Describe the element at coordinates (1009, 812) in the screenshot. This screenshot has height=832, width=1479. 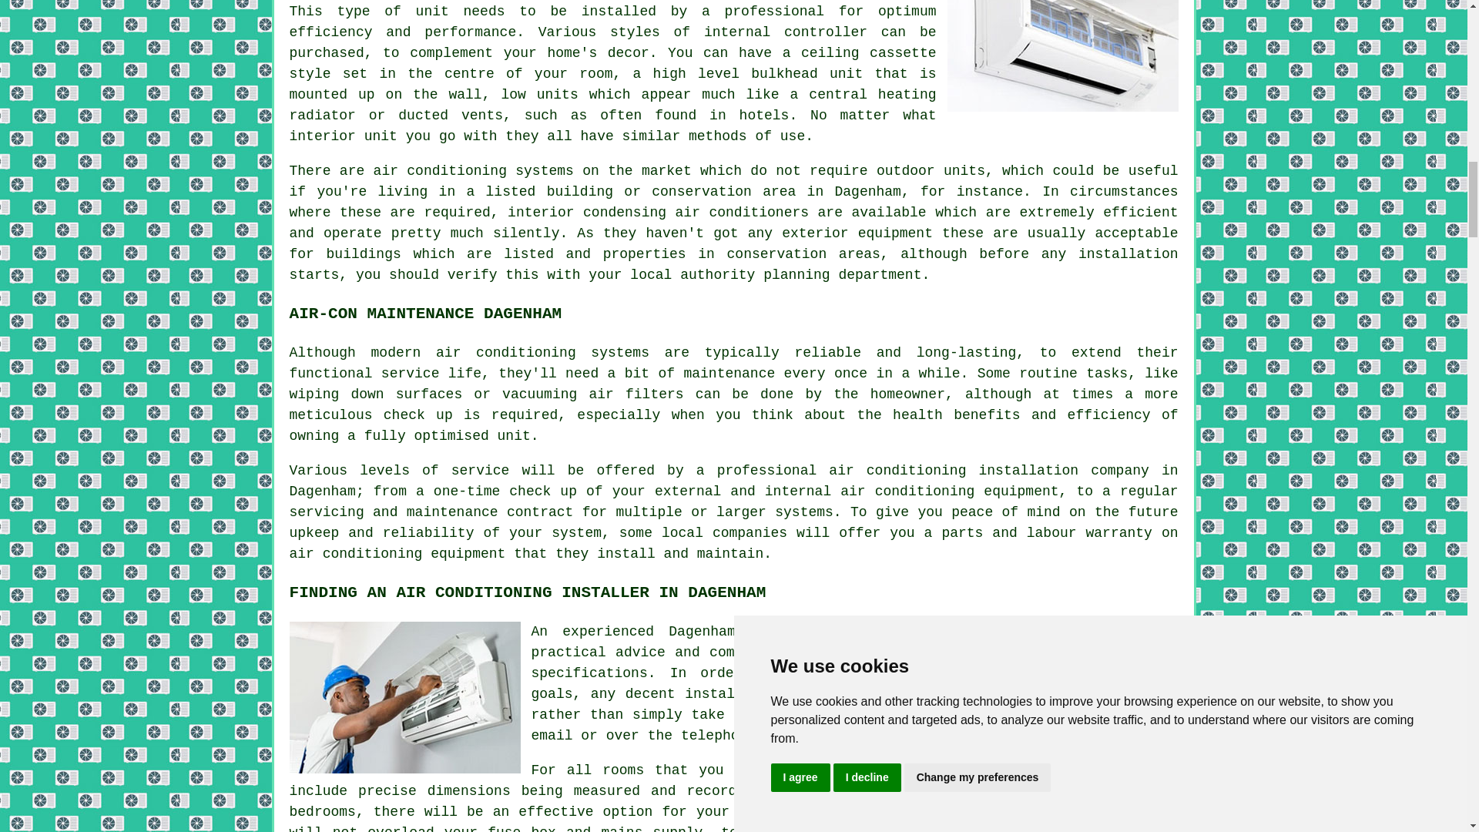
I see `new air conditioning` at that location.